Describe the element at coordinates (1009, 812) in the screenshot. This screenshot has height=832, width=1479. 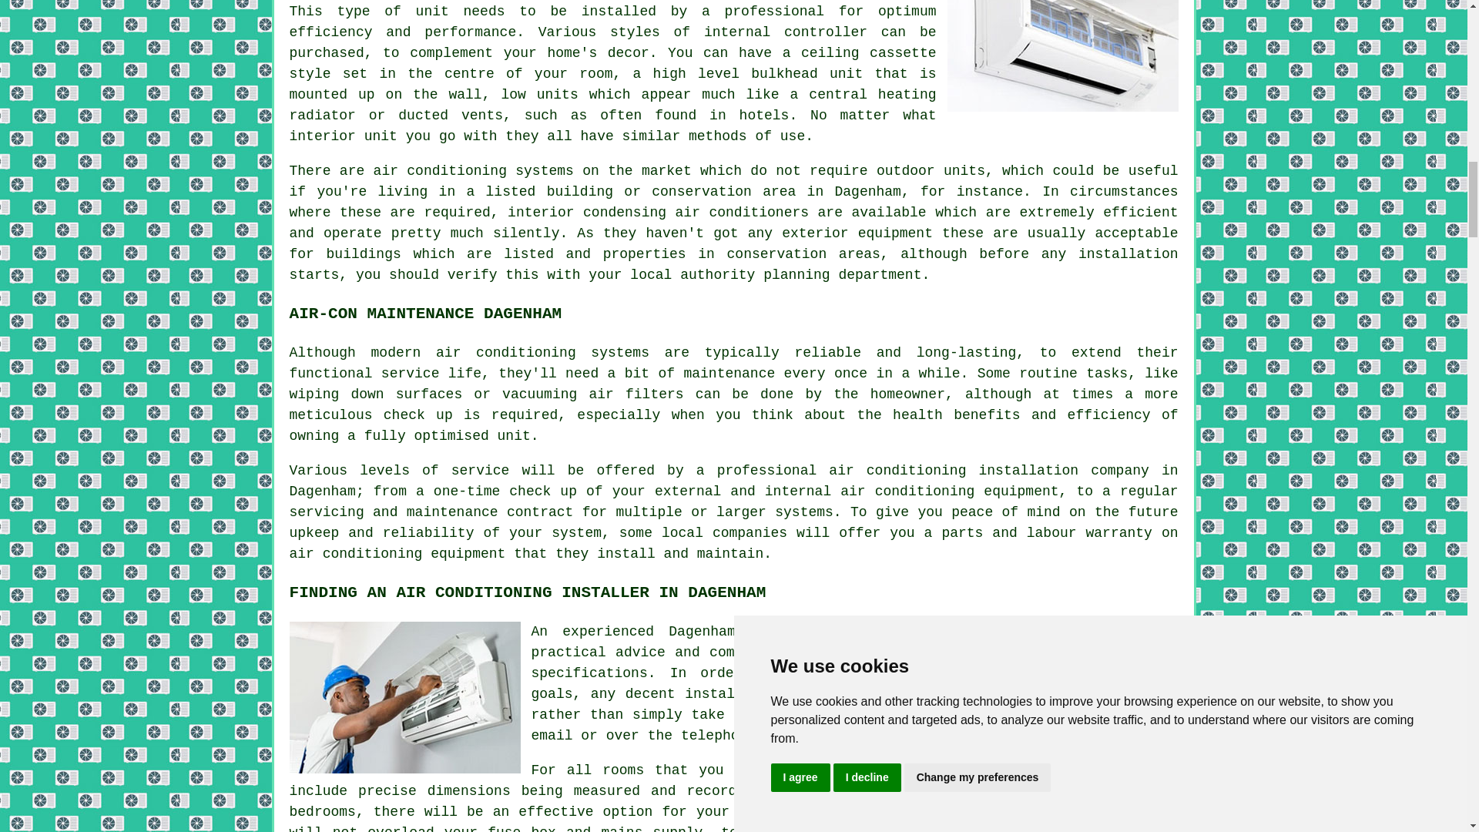
I see `new air conditioning` at that location.